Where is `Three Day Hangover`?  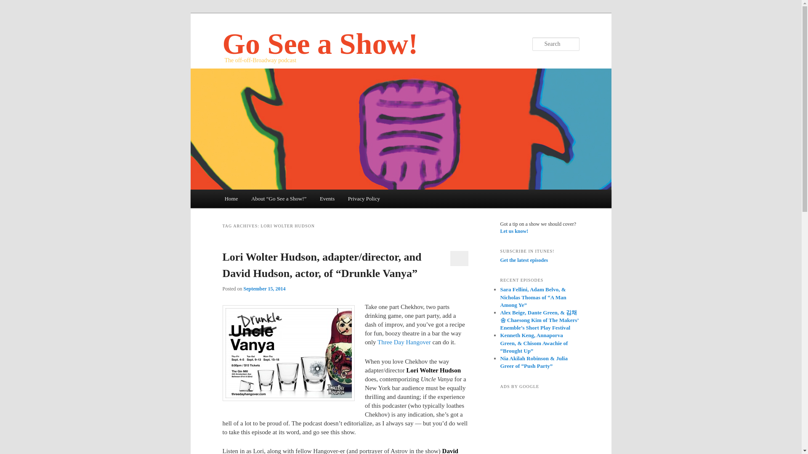
Three Day Hangover is located at coordinates (404, 342).